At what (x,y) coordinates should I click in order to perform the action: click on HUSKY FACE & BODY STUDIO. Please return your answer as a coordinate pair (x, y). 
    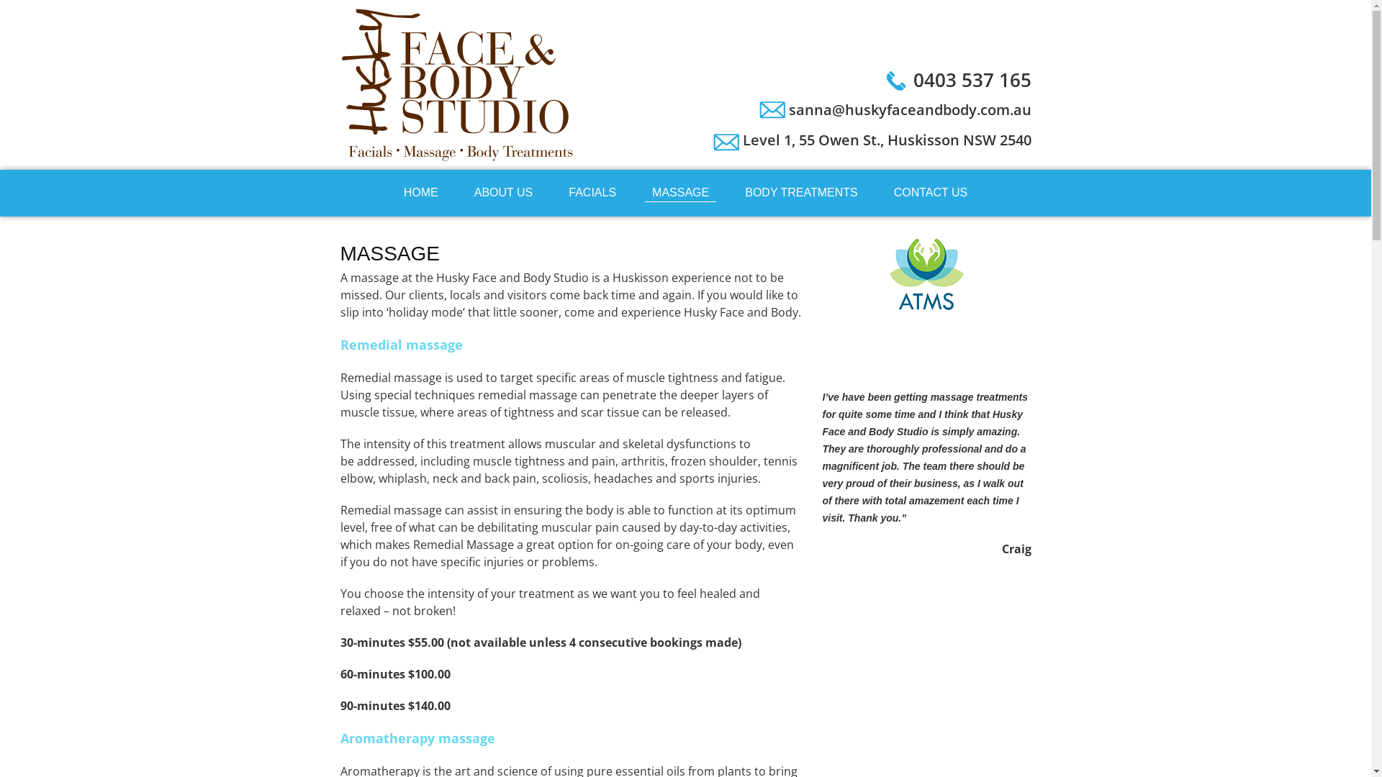
    Looking at the image, I should click on (459, 85).